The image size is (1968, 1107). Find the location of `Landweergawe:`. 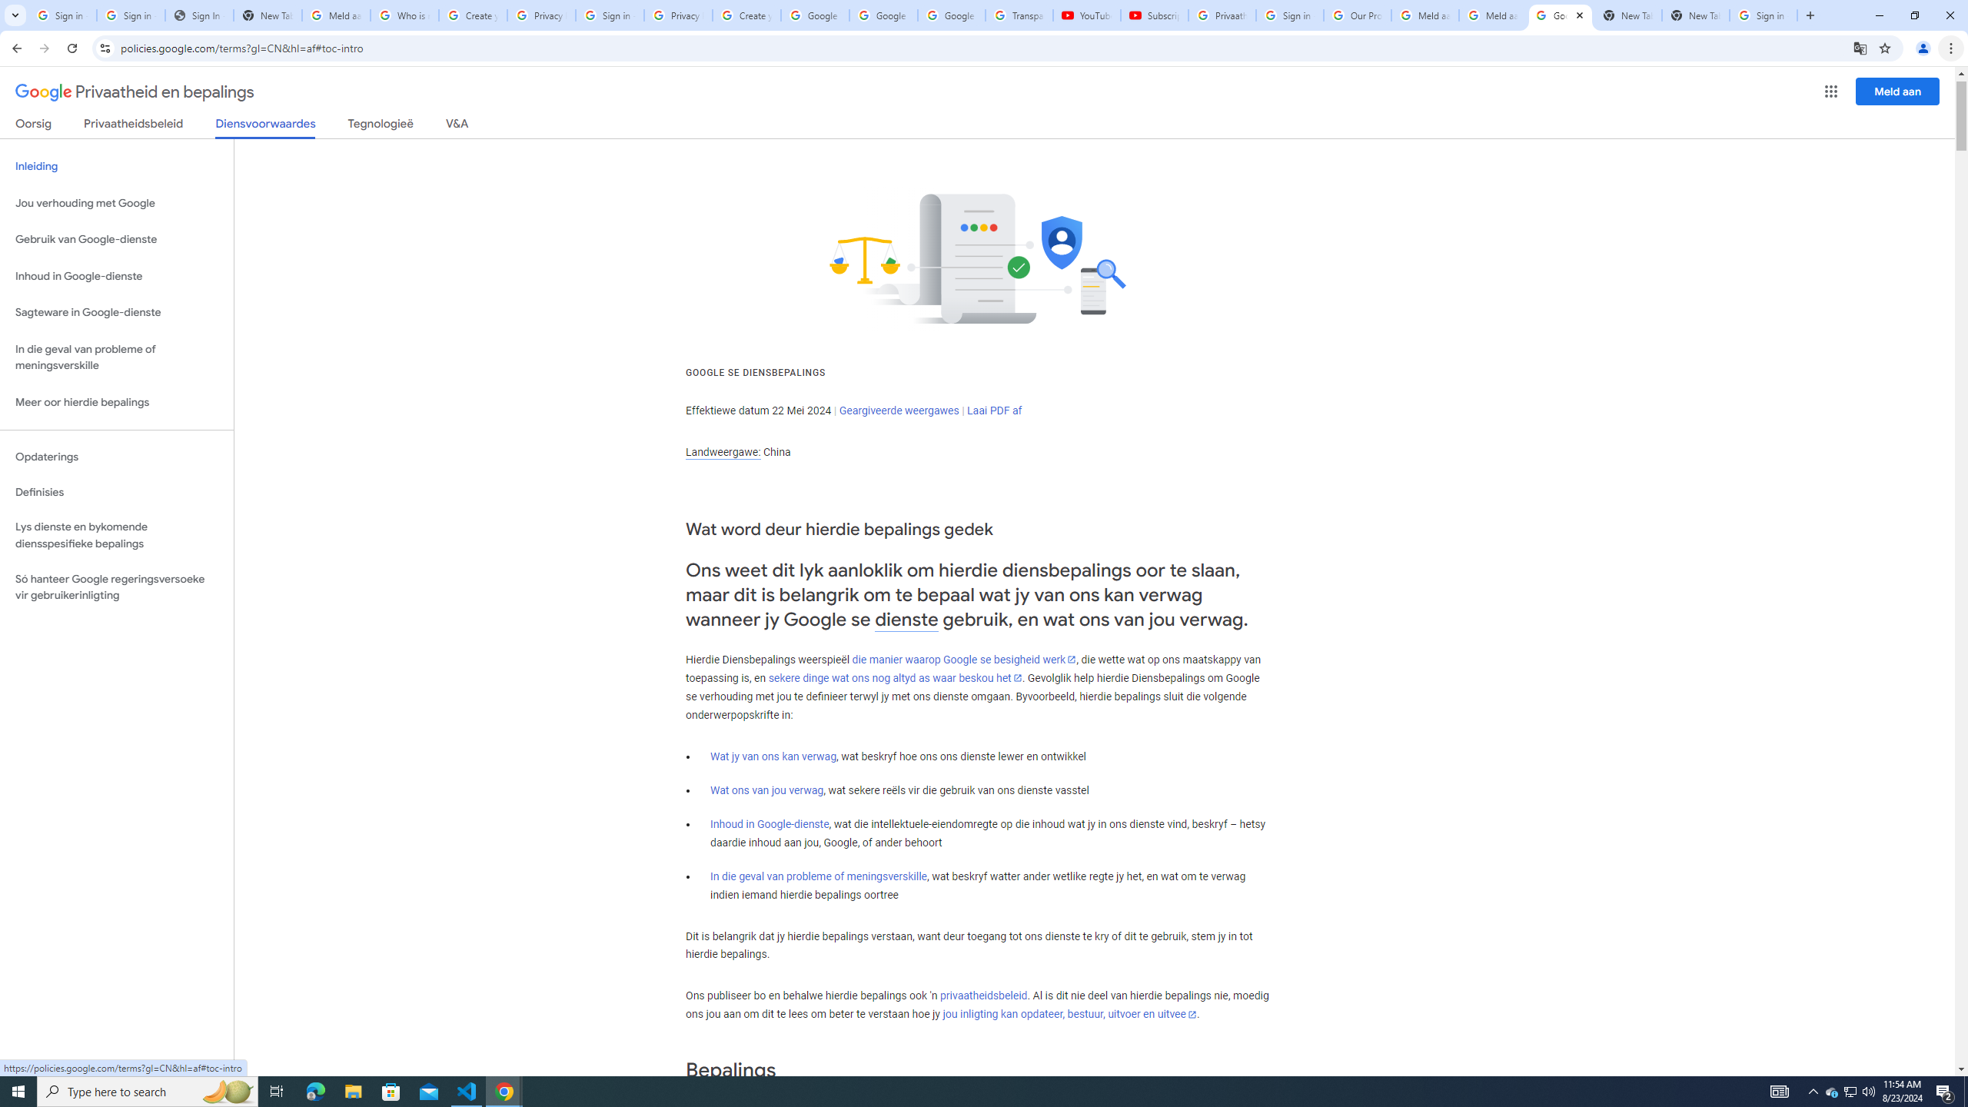

Landweergawe: is located at coordinates (723, 452).